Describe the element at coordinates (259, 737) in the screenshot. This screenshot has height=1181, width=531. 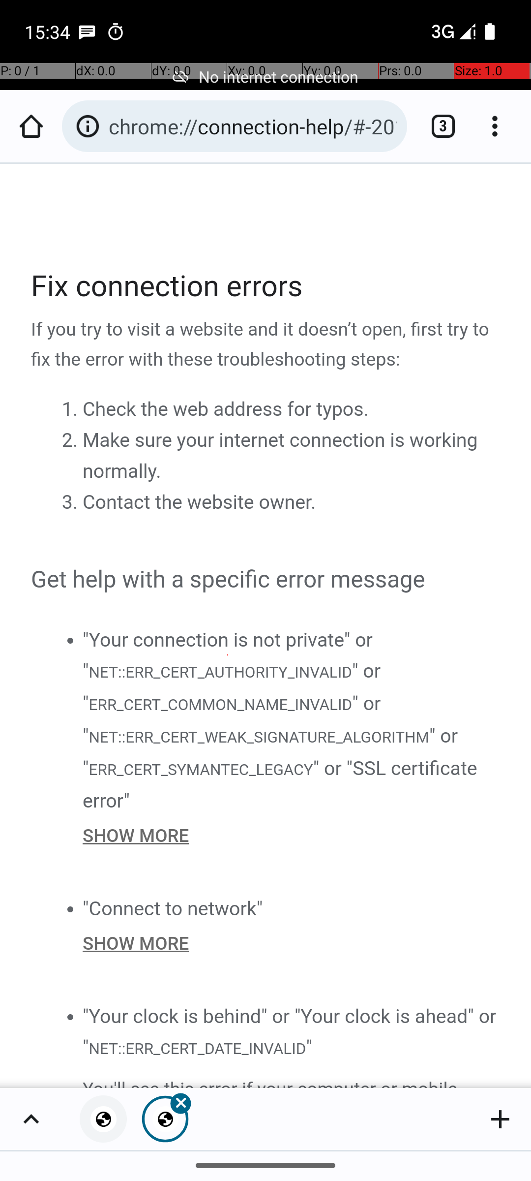
I see `NET::ERR_CERT_WEAK_SIGNATURE_ALGORITHM` at that location.